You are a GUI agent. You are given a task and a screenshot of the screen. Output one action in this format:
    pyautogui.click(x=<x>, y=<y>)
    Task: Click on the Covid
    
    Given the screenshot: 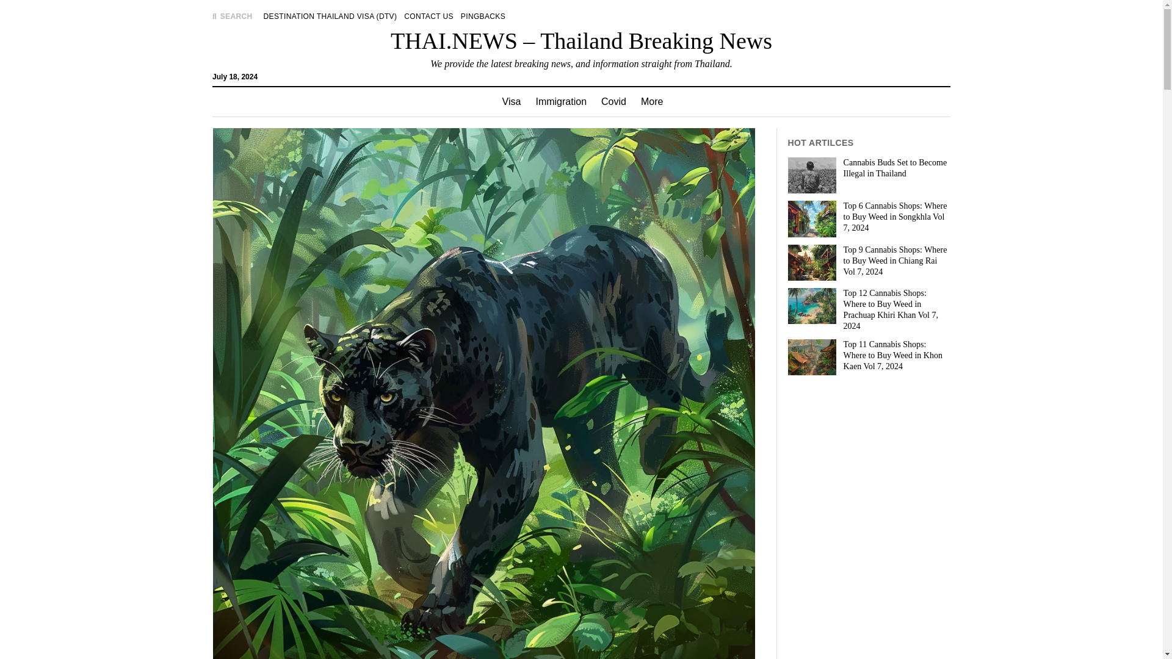 What is the action you would take?
    pyautogui.click(x=614, y=101)
    